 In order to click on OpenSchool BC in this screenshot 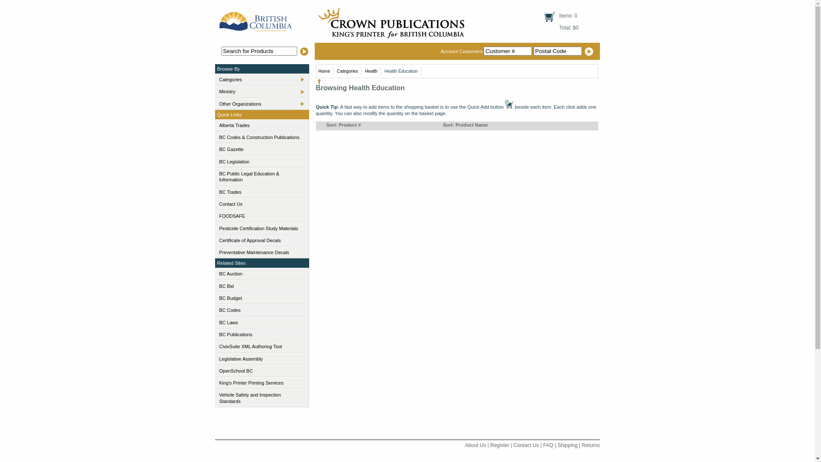, I will do `click(262, 371)`.